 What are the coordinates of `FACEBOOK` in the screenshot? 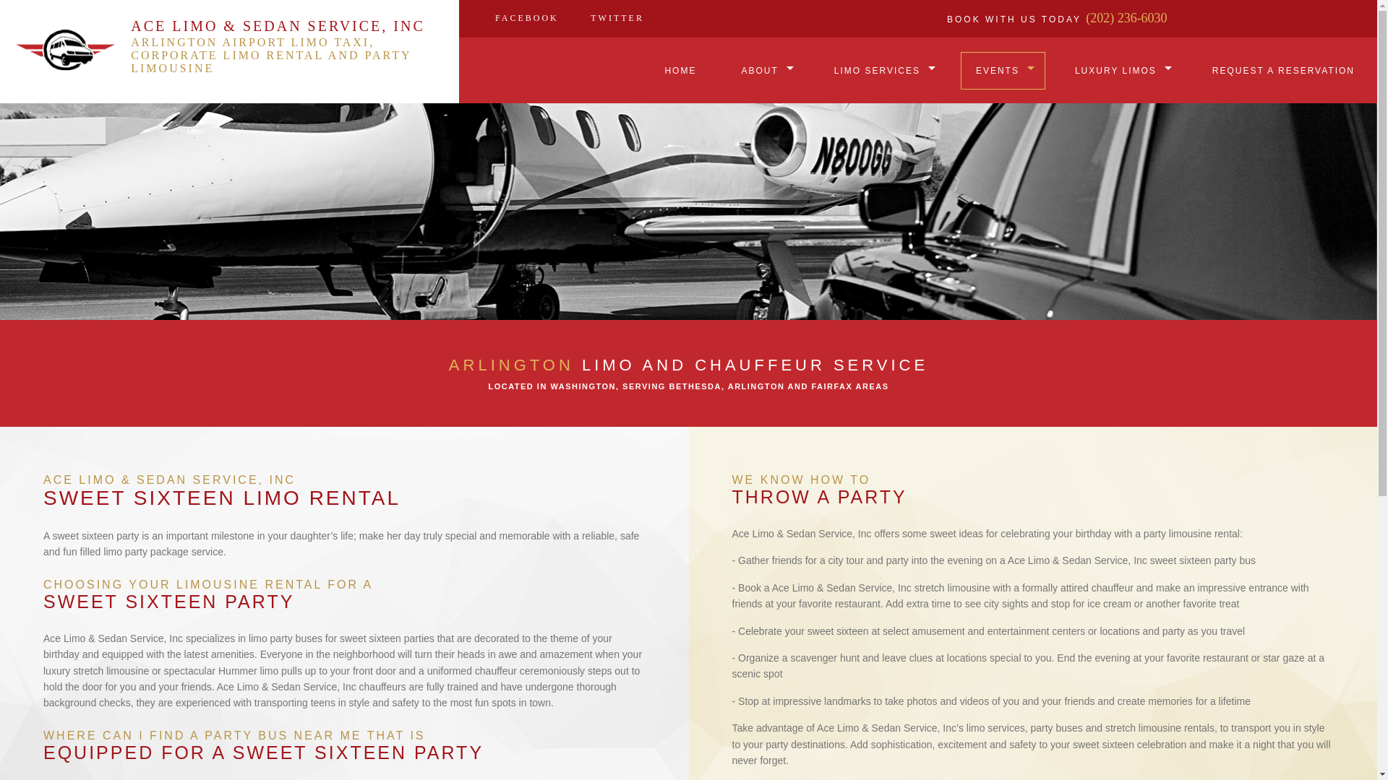 It's located at (526, 17).